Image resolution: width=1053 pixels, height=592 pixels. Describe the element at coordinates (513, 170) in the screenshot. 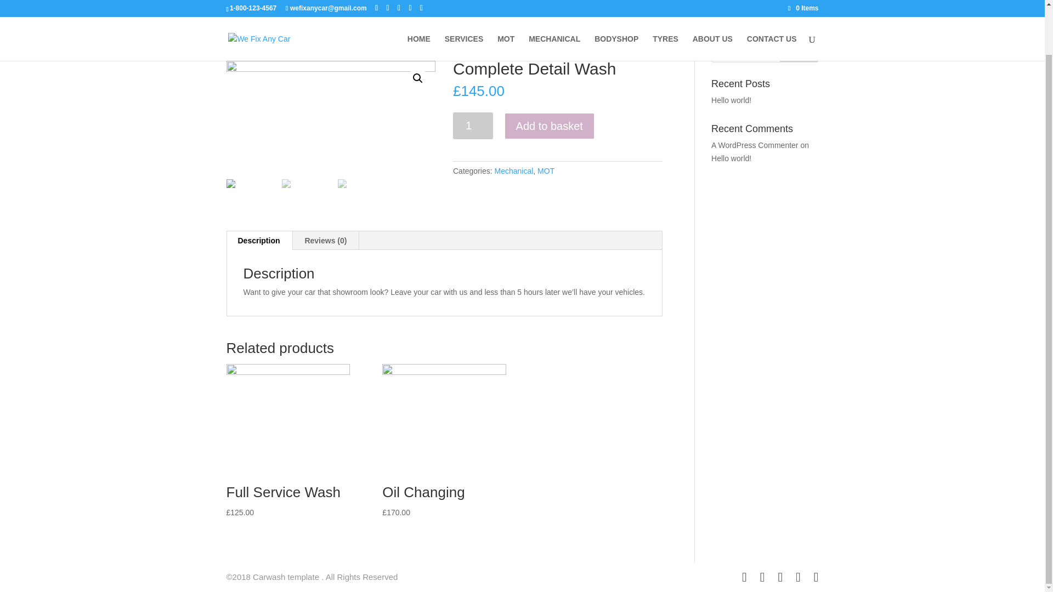

I see `Mechanical` at that location.